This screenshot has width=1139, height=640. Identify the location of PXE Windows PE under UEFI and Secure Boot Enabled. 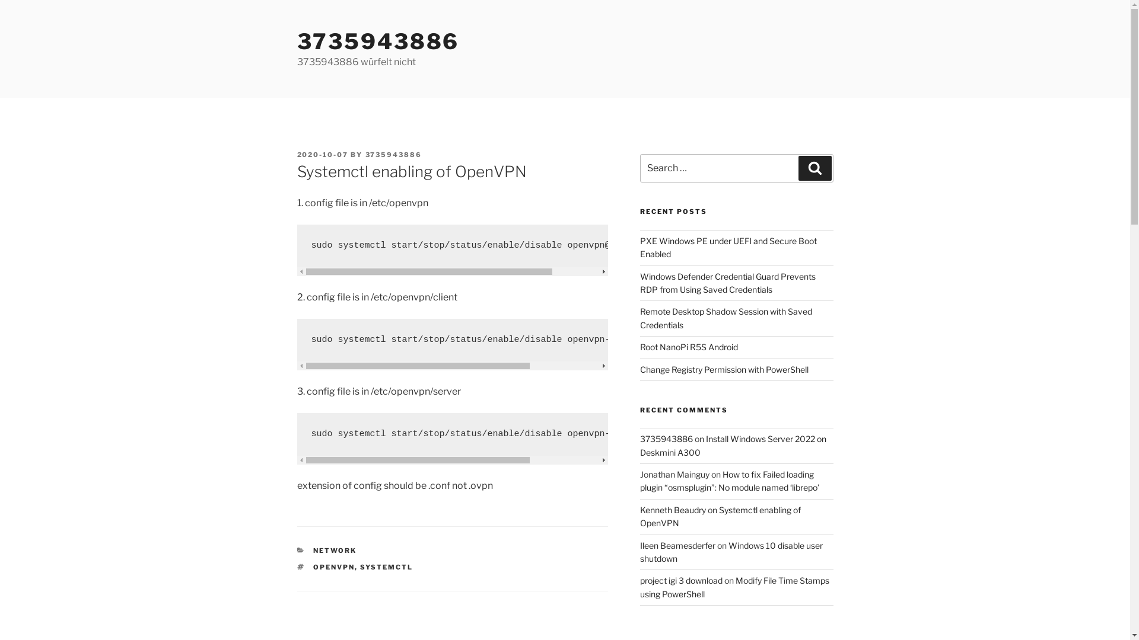
(728, 248).